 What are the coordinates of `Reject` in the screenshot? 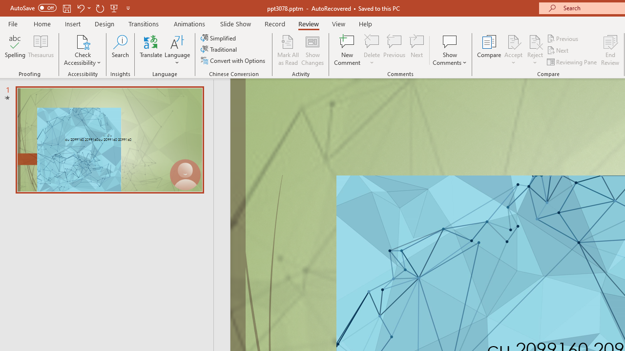 It's located at (535, 50).